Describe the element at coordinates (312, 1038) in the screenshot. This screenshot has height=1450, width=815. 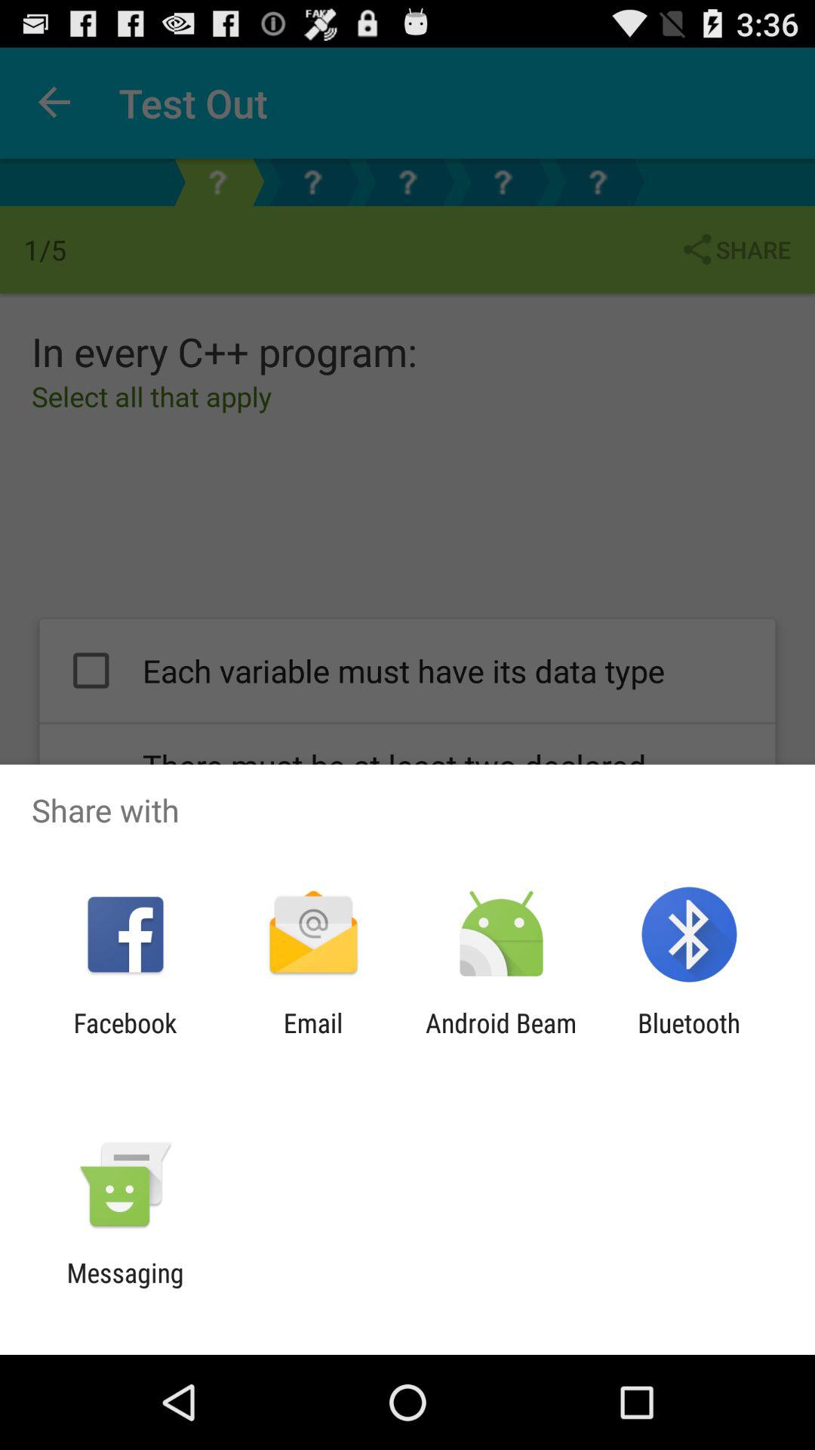
I see `launch the app to the right of the facebook icon` at that location.